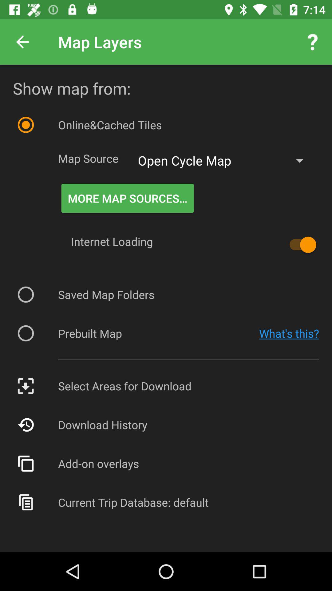 The height and width of the screenshot is (591, 332). I want to click on launch icon next to prebuilt map, so click(289, 333).